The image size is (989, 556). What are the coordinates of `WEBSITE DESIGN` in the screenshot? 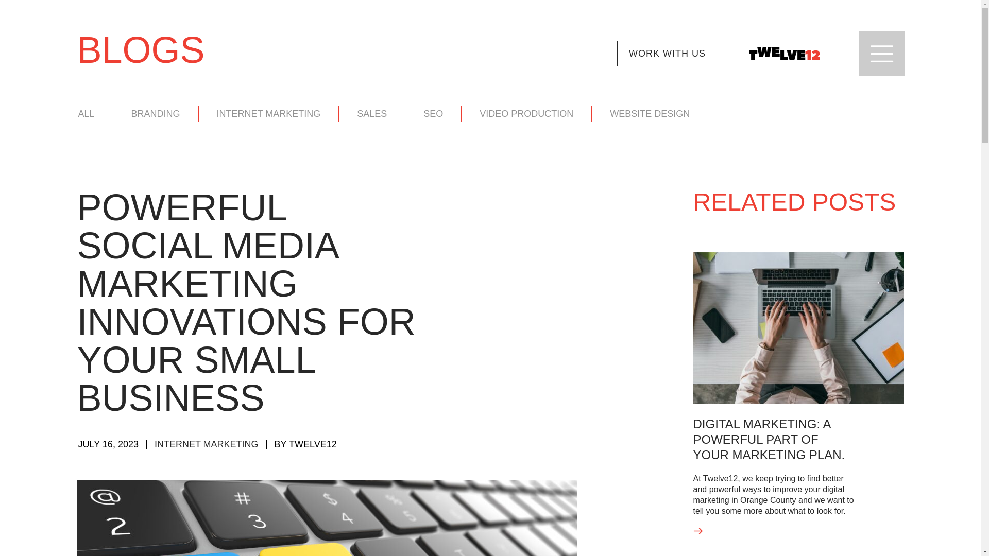 It's located at (650, 113).